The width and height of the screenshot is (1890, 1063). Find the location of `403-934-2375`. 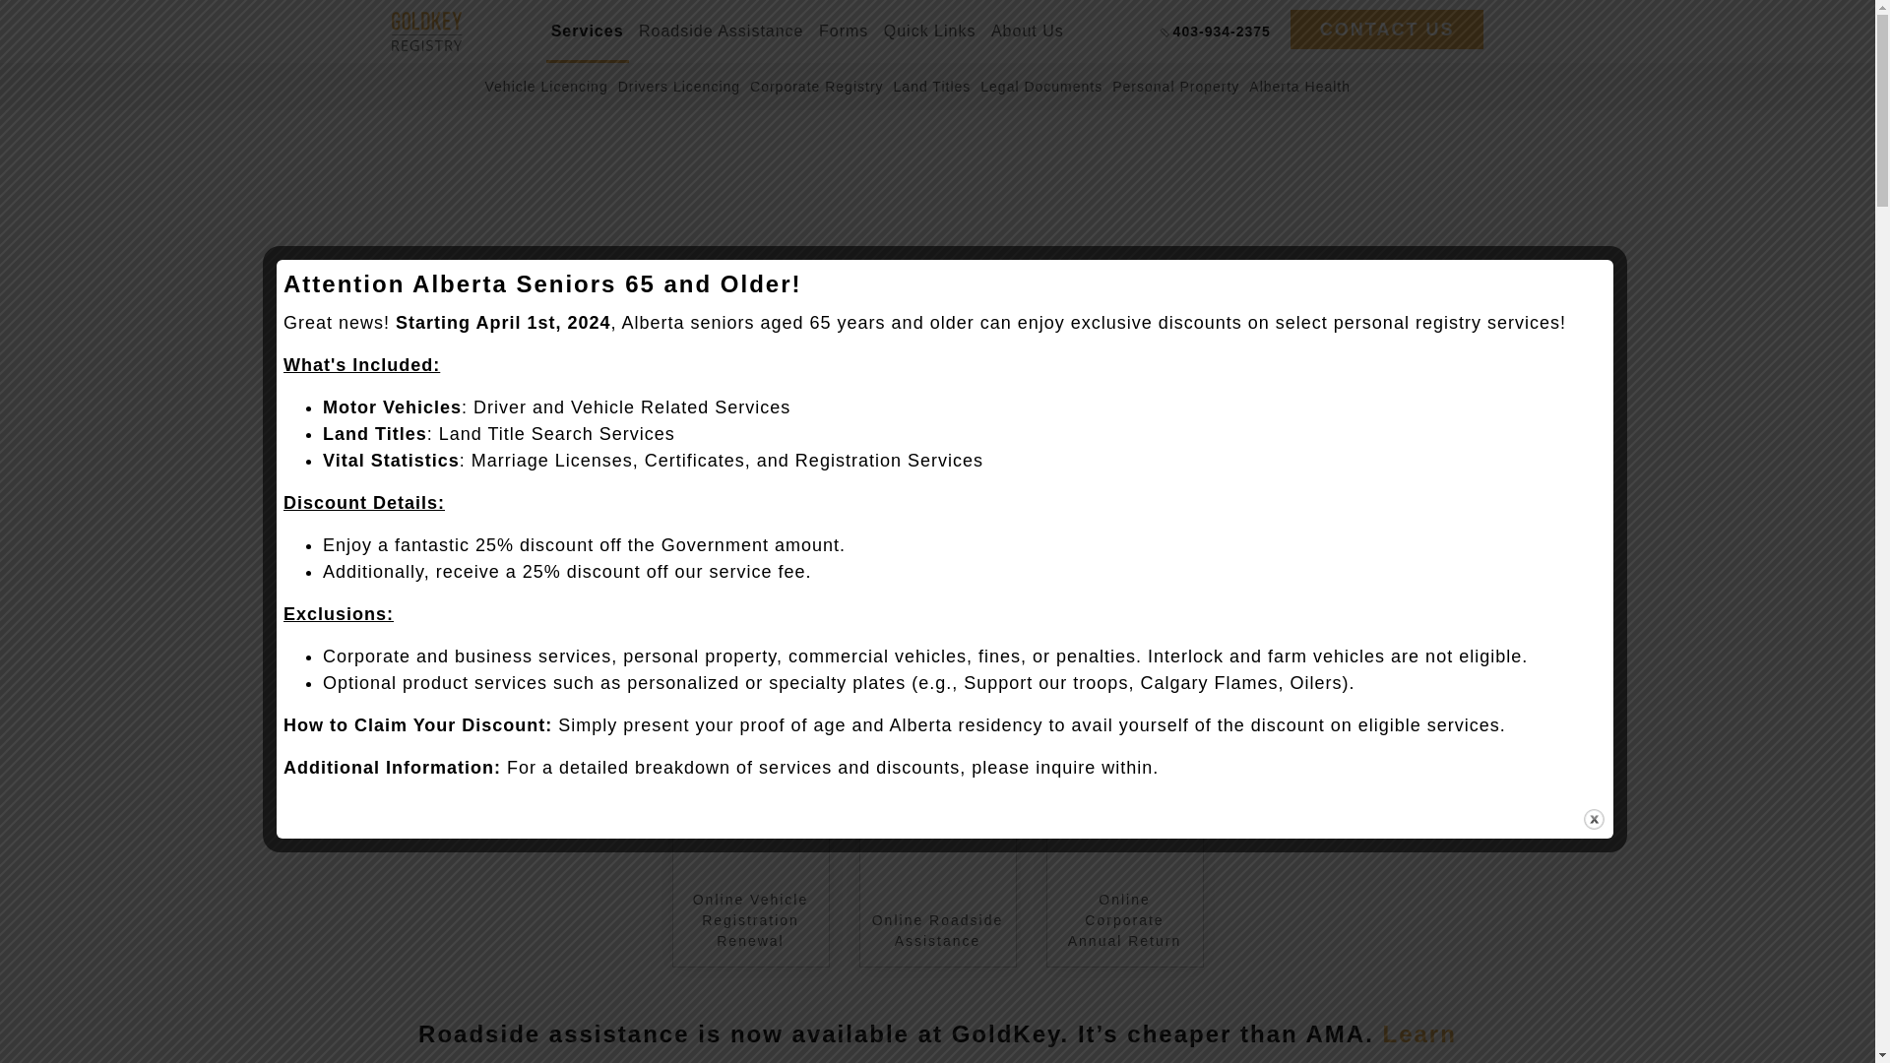

403-934-2375 is located at coordinates (1216, 31).